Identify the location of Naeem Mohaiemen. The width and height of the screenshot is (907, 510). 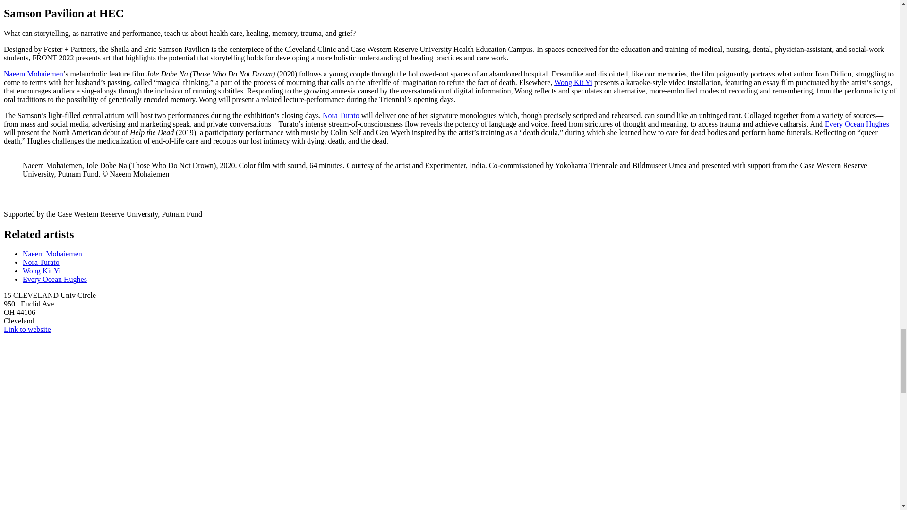
(33, 74).